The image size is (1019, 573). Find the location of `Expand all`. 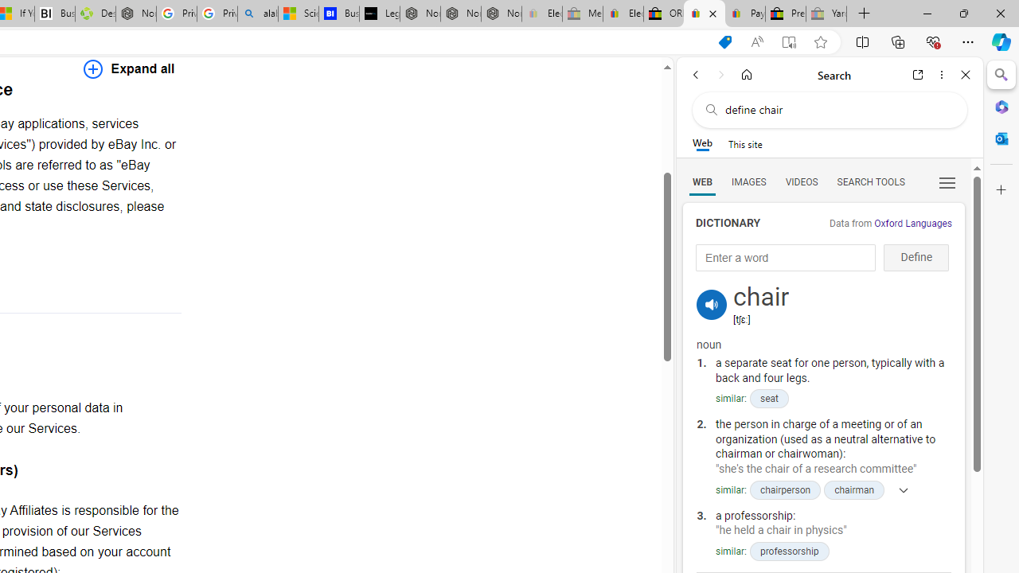

Expand all is located at coordinates (129, 68).